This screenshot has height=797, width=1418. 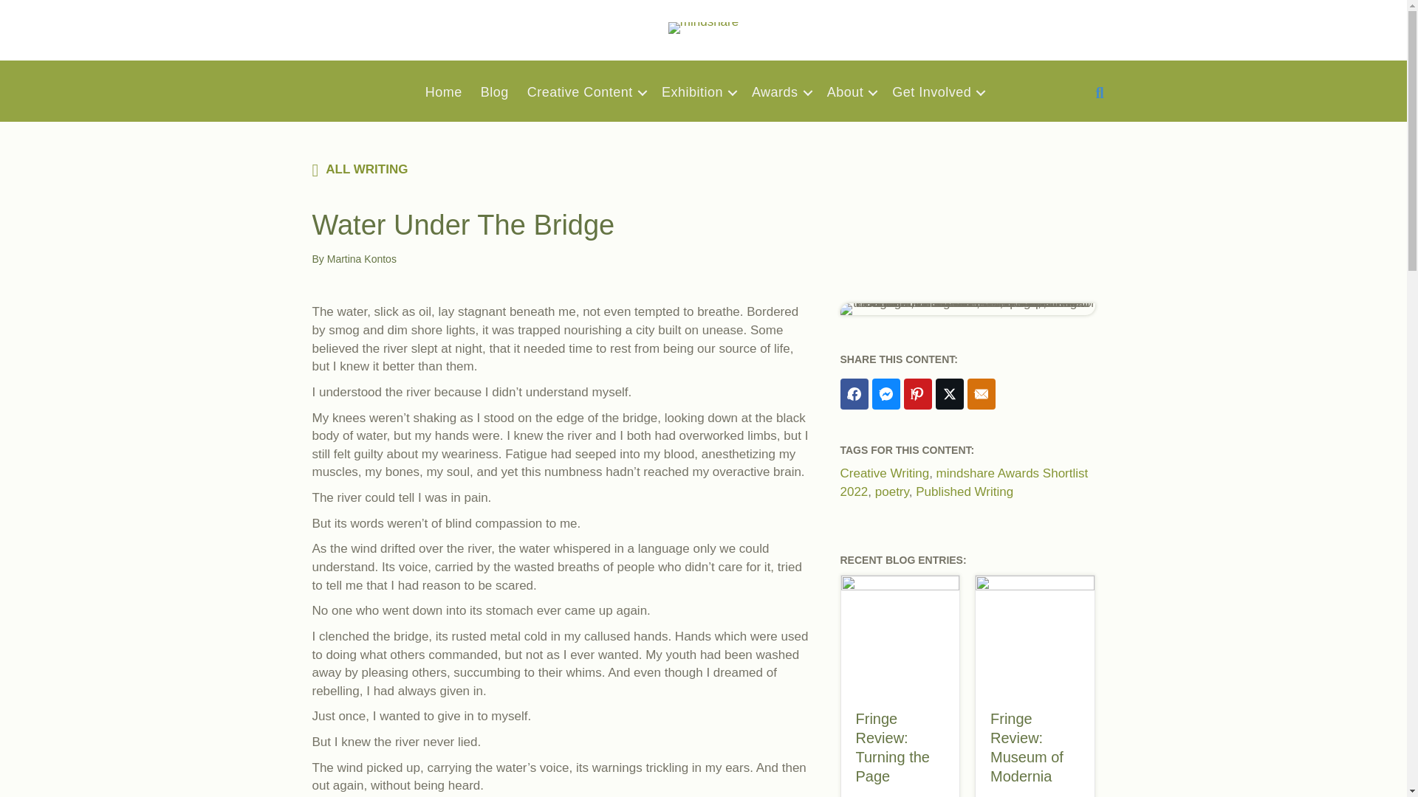 I want to click on About, so click(x=851, y=92).